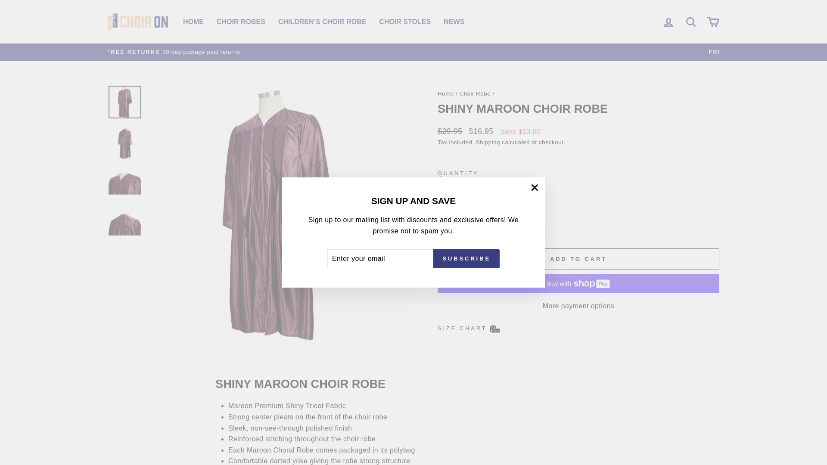 The image size is (827, 465). I want to click on SUBSCRIBE, so click(466, 258).